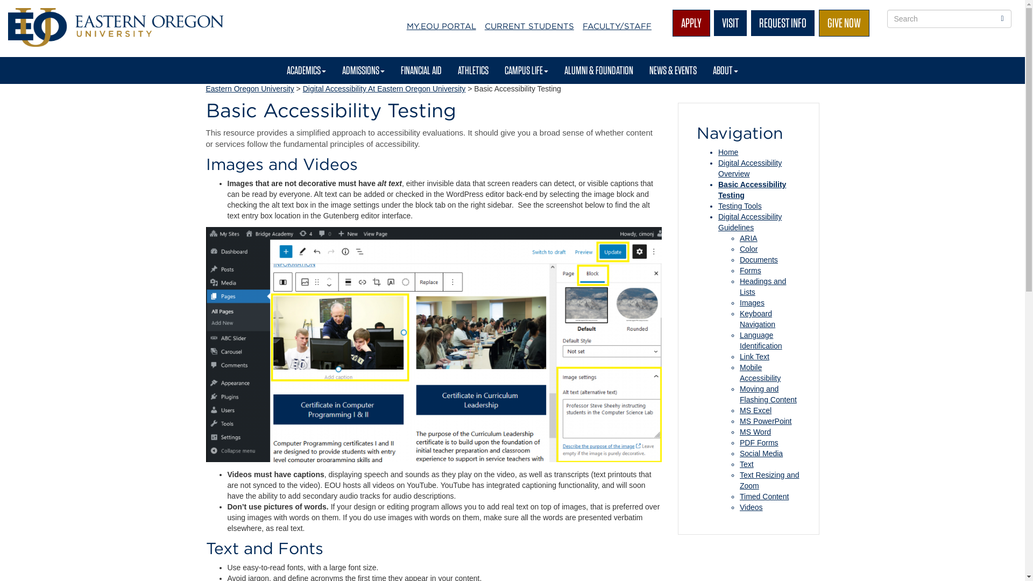 Image resolution: width=1033 pixels, height=581 pixels. What do you see at coordinates (844, 23) in the screenshot?
I see `GIVE NOW` at bounding box center [844, 23].